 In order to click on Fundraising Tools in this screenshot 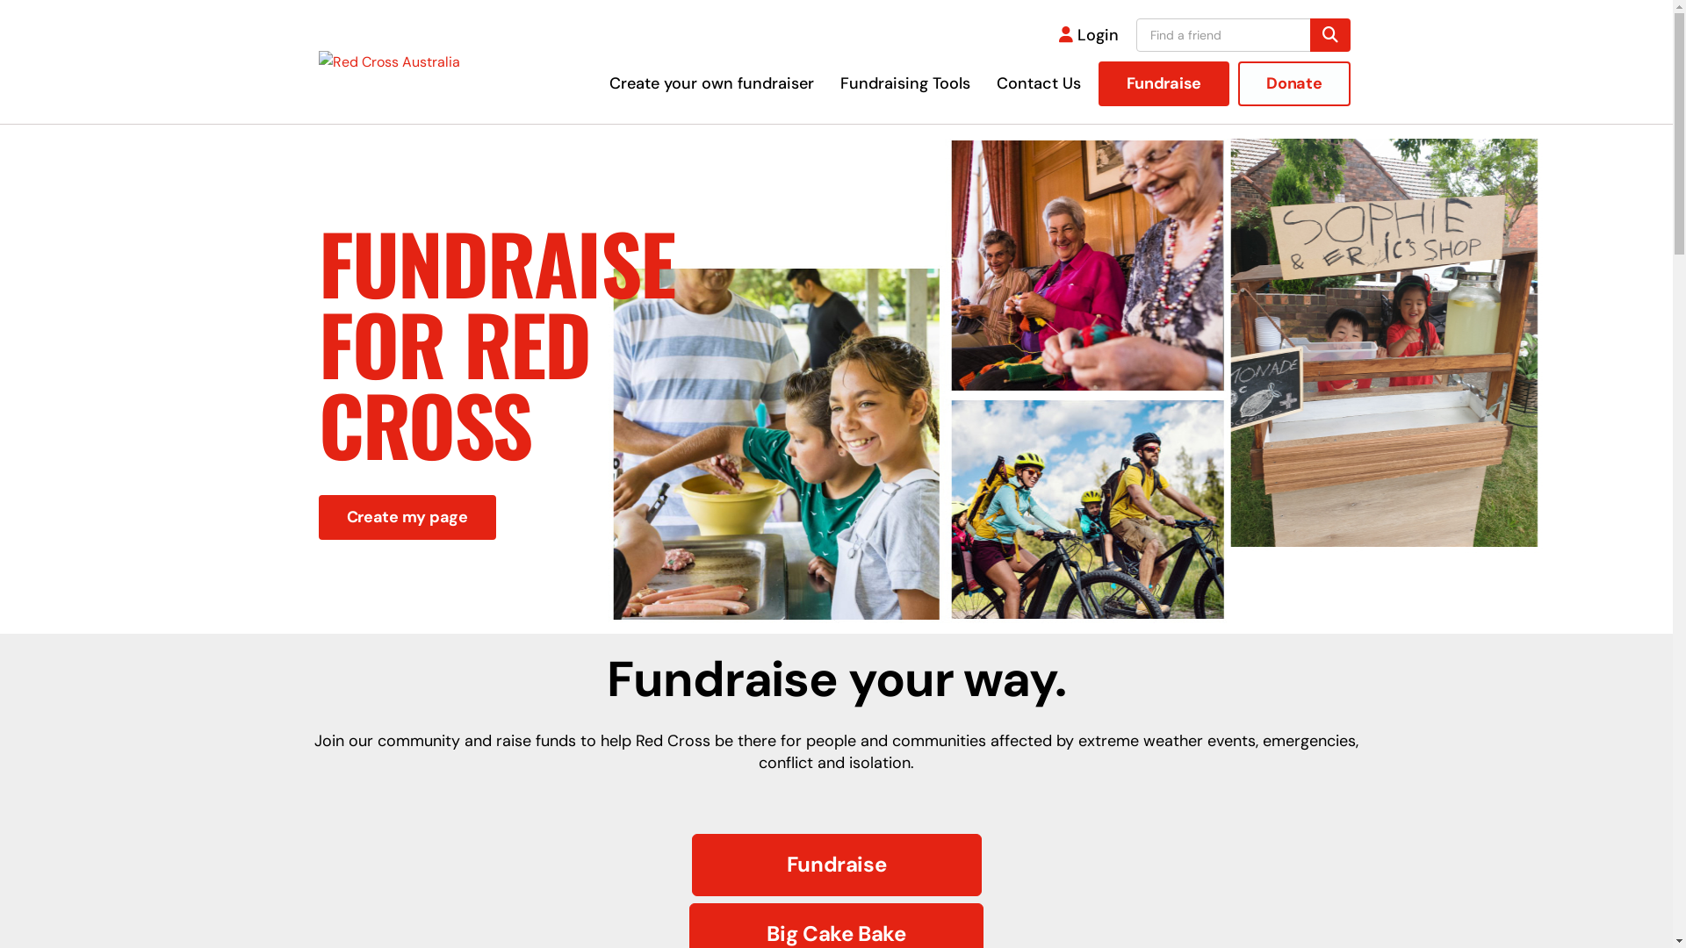, I will do `click(905, 83)`.